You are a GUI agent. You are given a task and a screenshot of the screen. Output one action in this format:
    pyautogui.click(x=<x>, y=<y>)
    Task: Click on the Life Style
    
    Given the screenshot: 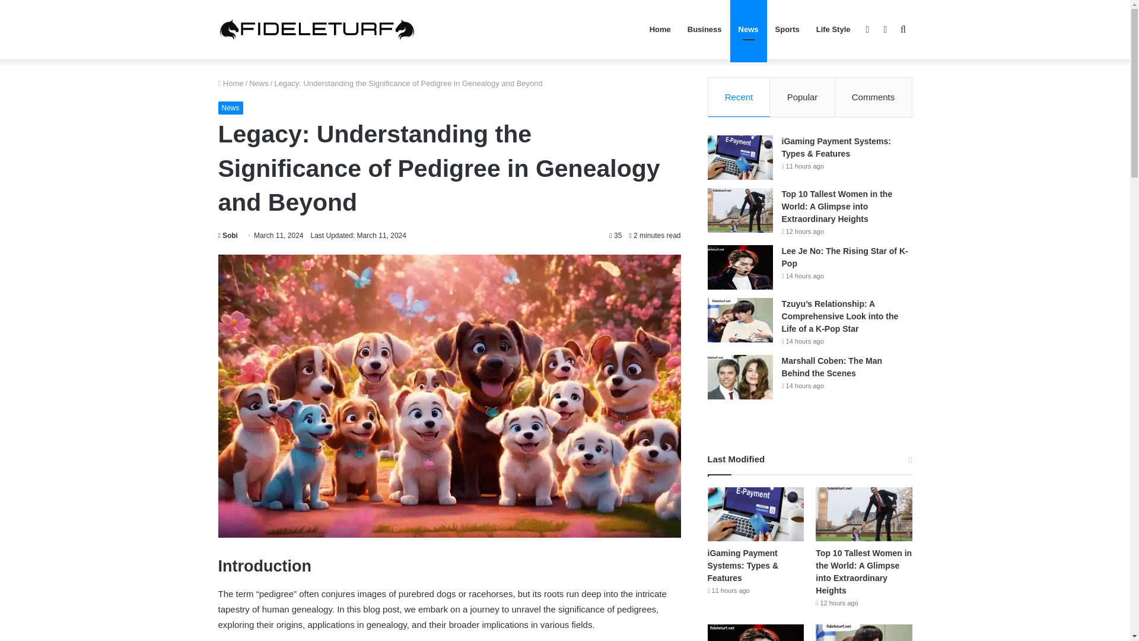 What is the action you would take?
    pyautogui.click(x=833, y=30)
    